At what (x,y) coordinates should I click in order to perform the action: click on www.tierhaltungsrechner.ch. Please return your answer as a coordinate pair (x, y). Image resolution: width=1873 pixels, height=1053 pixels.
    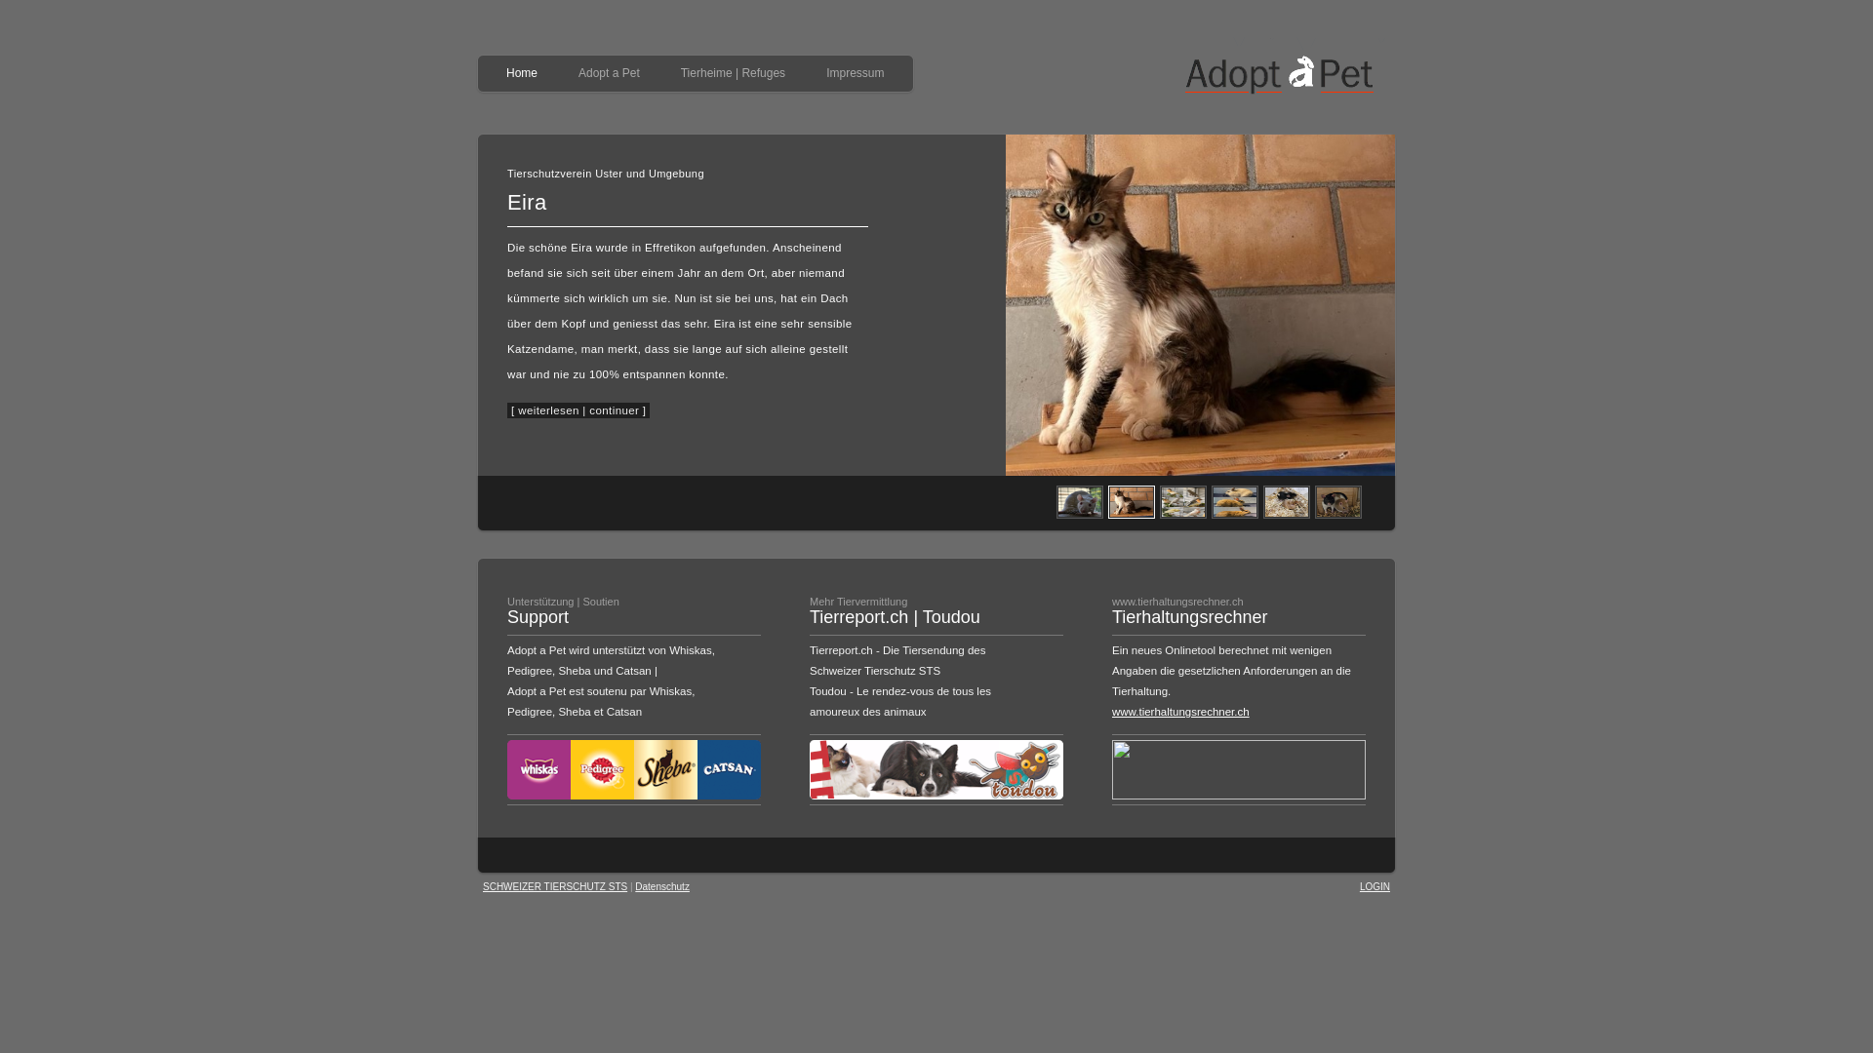
    Looking at the image, I should click on (1180, 712).